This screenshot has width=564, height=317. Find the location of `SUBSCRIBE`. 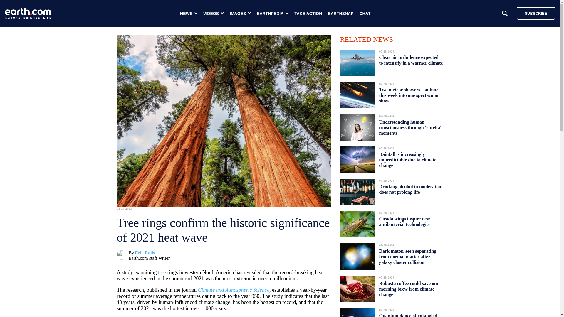

SUBSCRIBE is located at coordinates (536, 13).